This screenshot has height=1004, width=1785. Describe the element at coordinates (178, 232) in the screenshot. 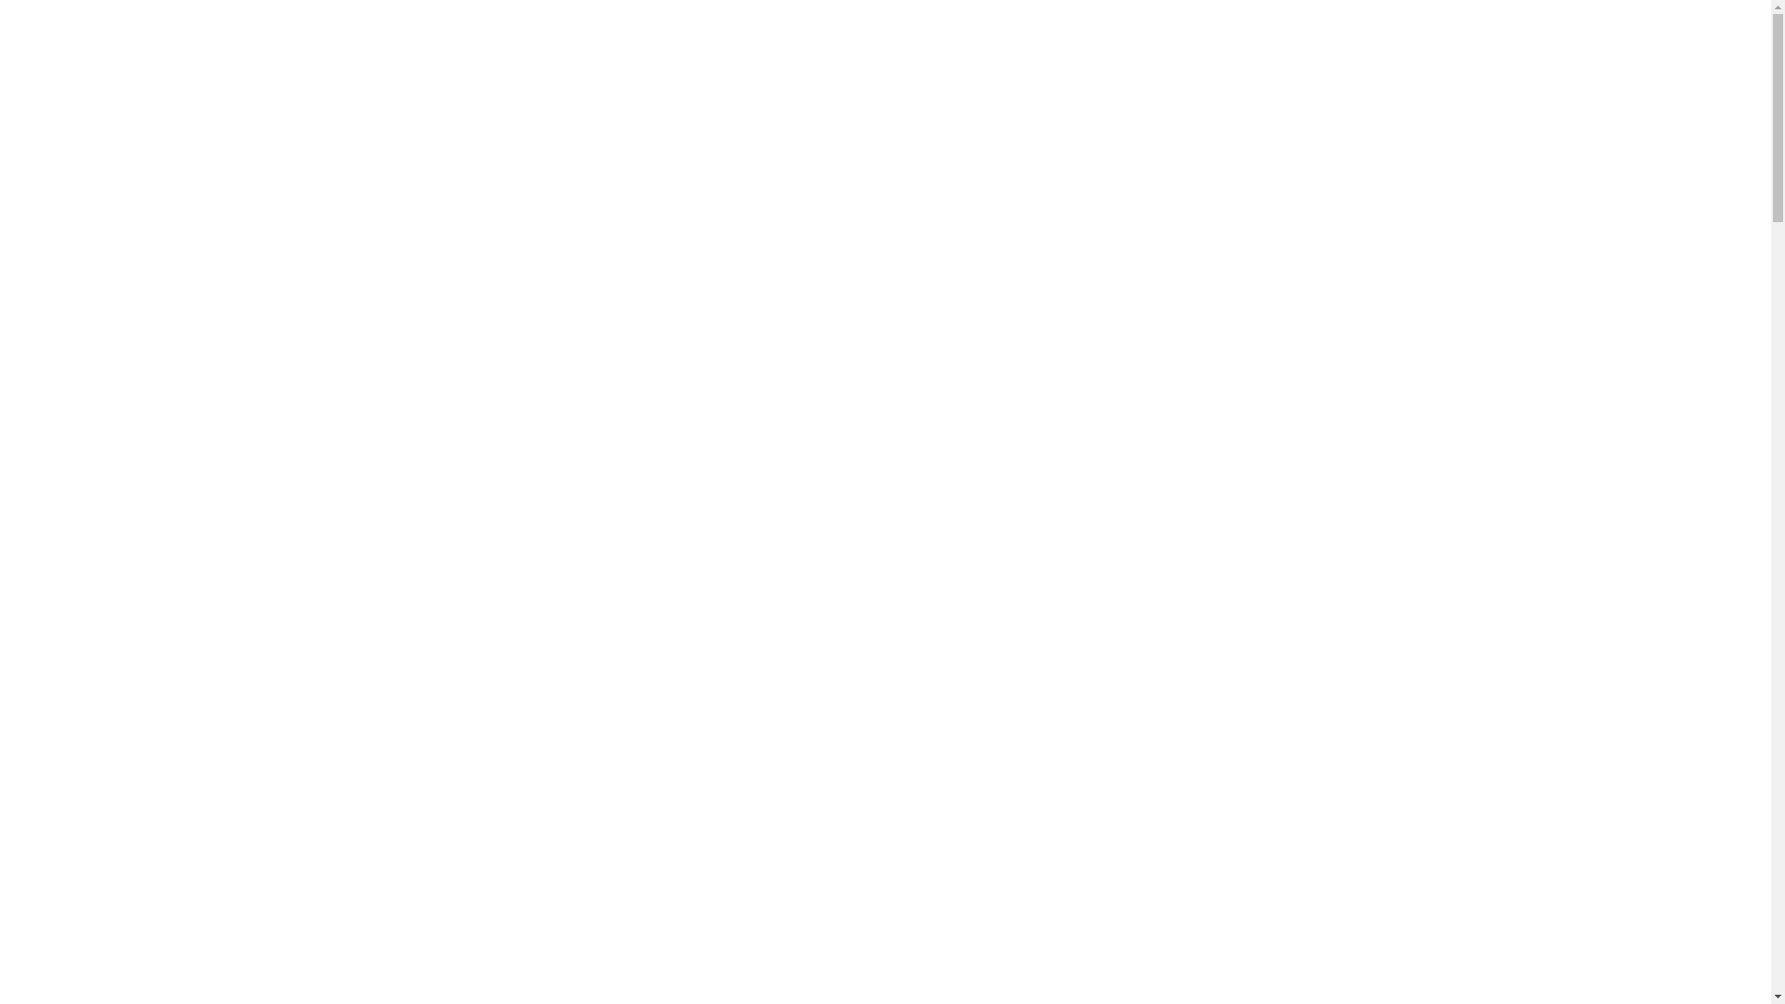

I see `Endpoint Protection` at that location.